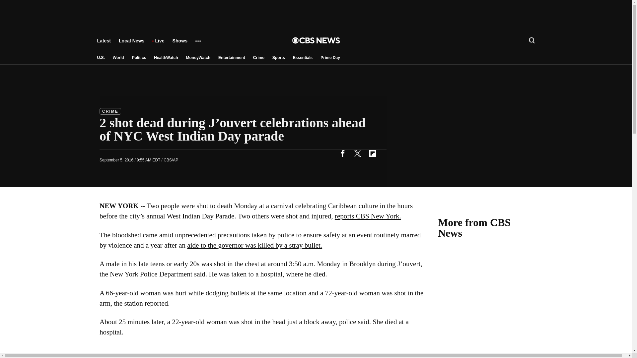 This screenshot has width=637, height=358. What do you see at coordinates (342, 153) in the screenshot?
I see `facebook` at bounding box center [342, 153].